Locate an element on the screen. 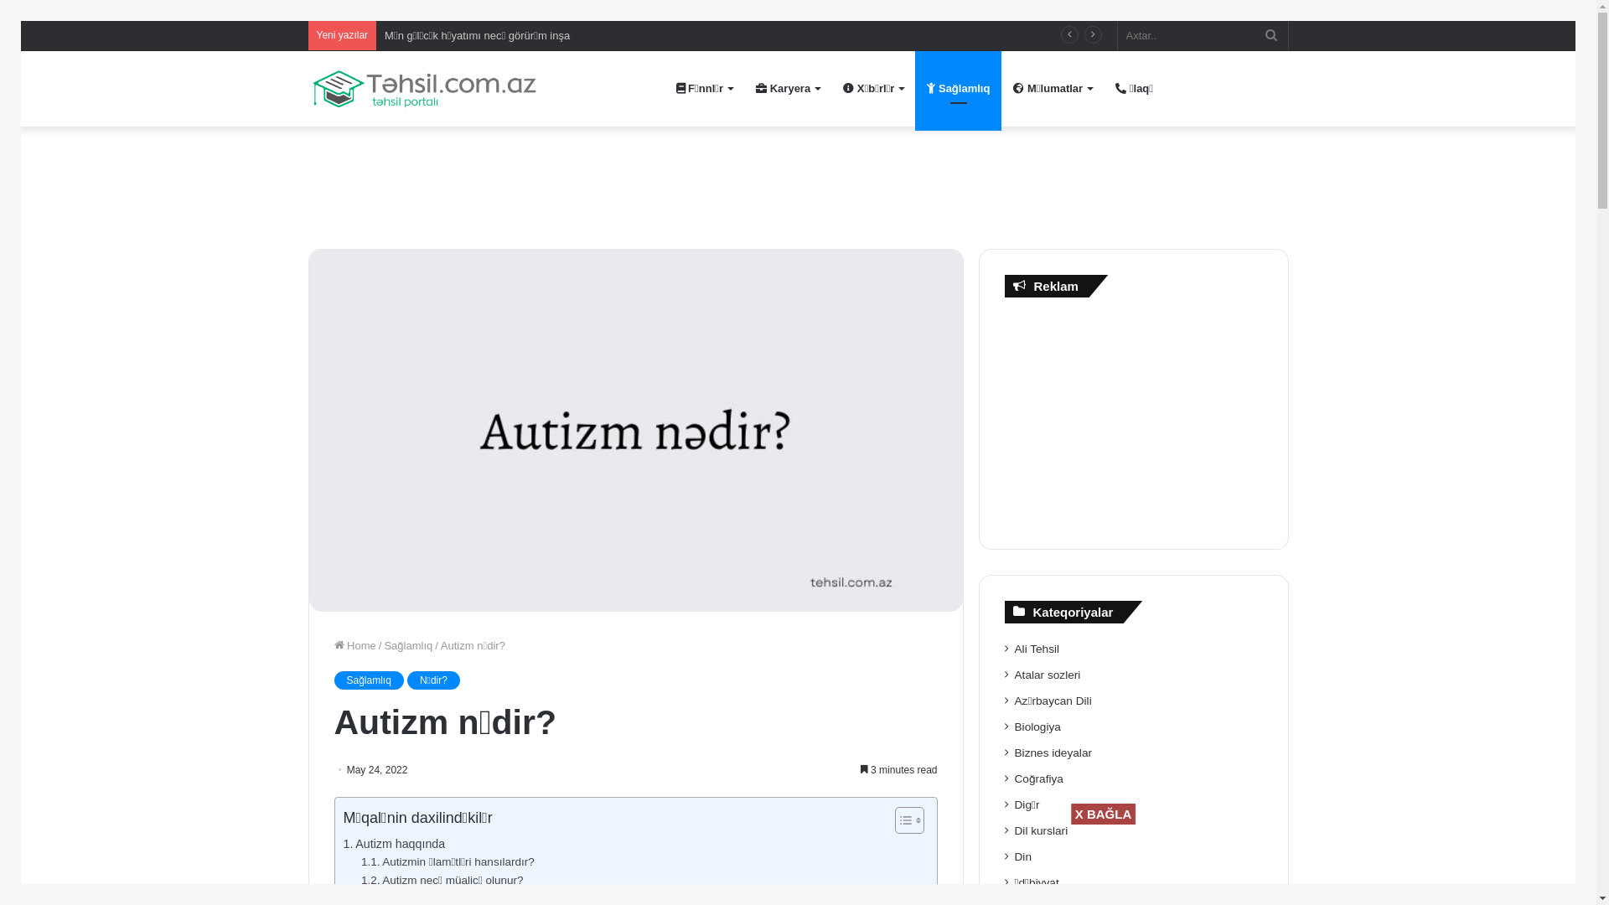 The height and width of the screenshot is (905, 1609). Biznes ideyalar is located at coordinates (1054, 752).